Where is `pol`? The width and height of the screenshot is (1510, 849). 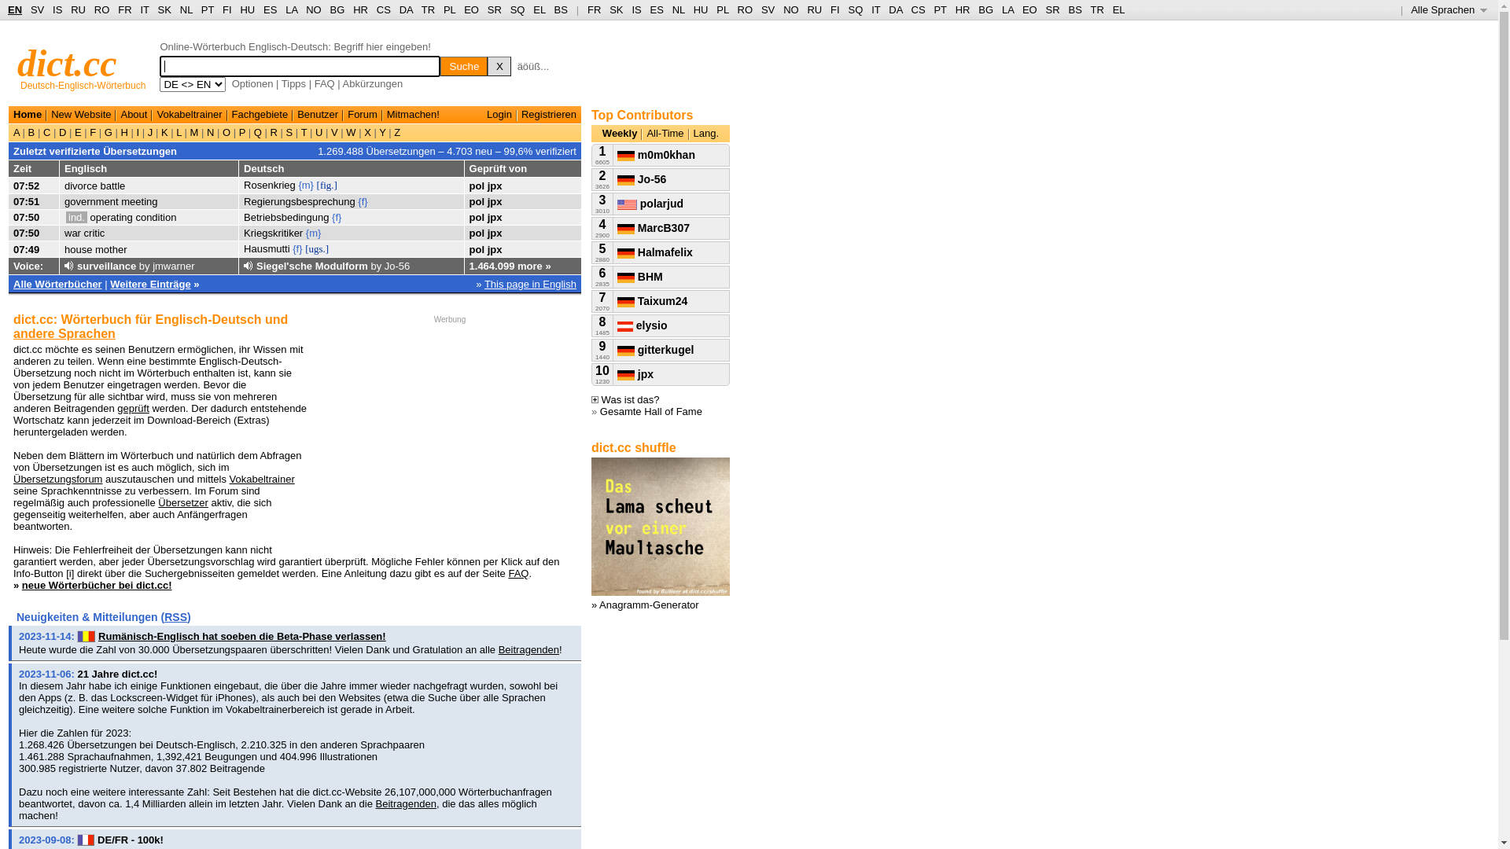
pol is located at coordinates (477, 233).